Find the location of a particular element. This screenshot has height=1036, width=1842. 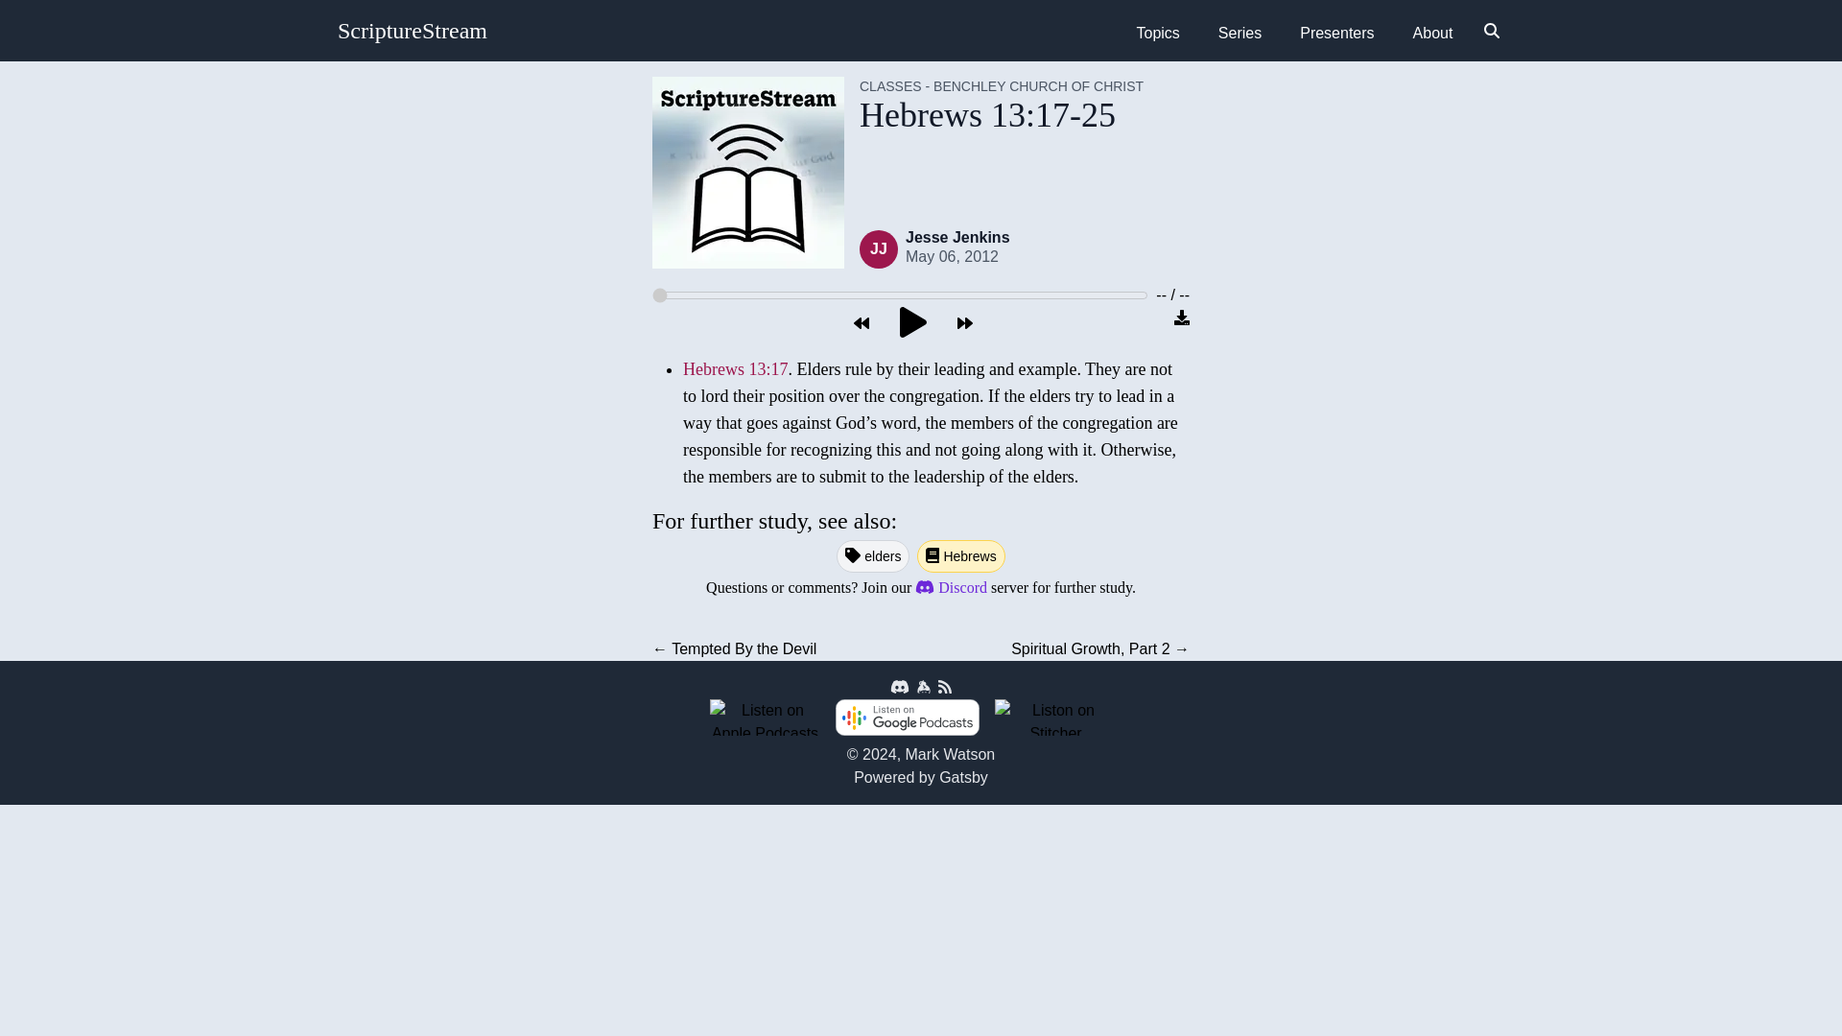

Topics is located at coordinates (1157, 34).